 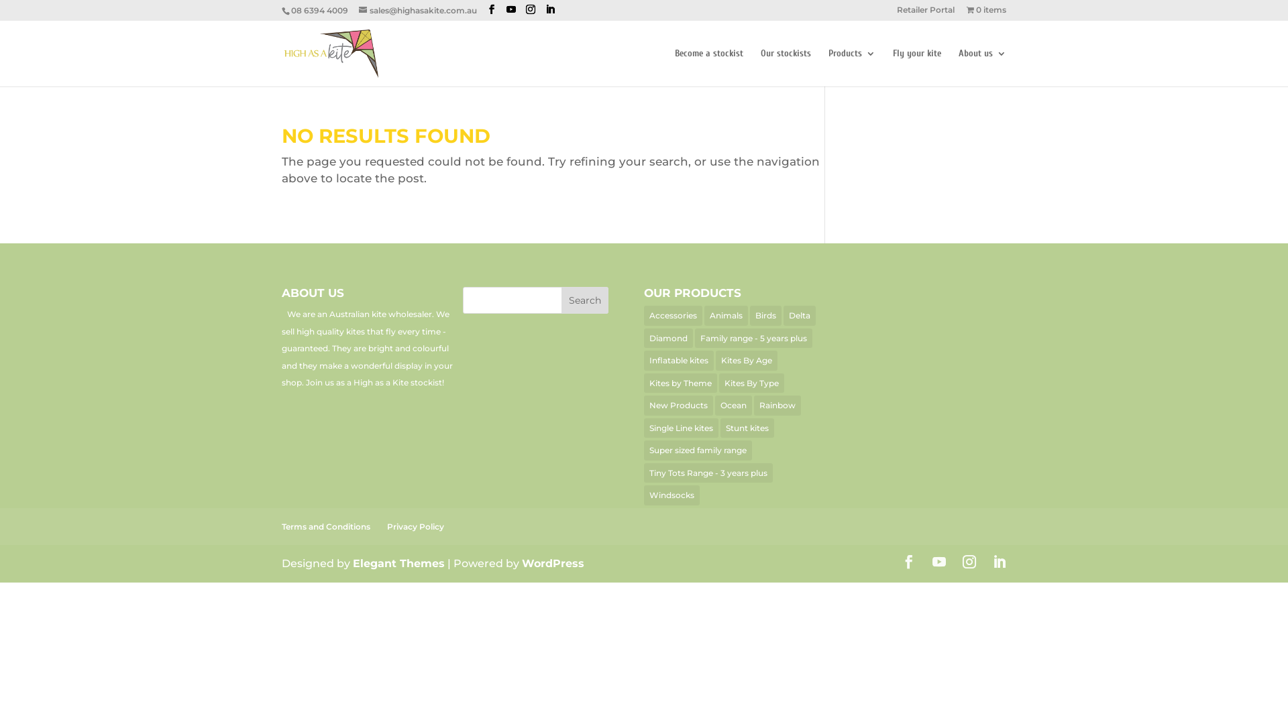 I want to click on Fly your kite, so click(x=917, y=68).